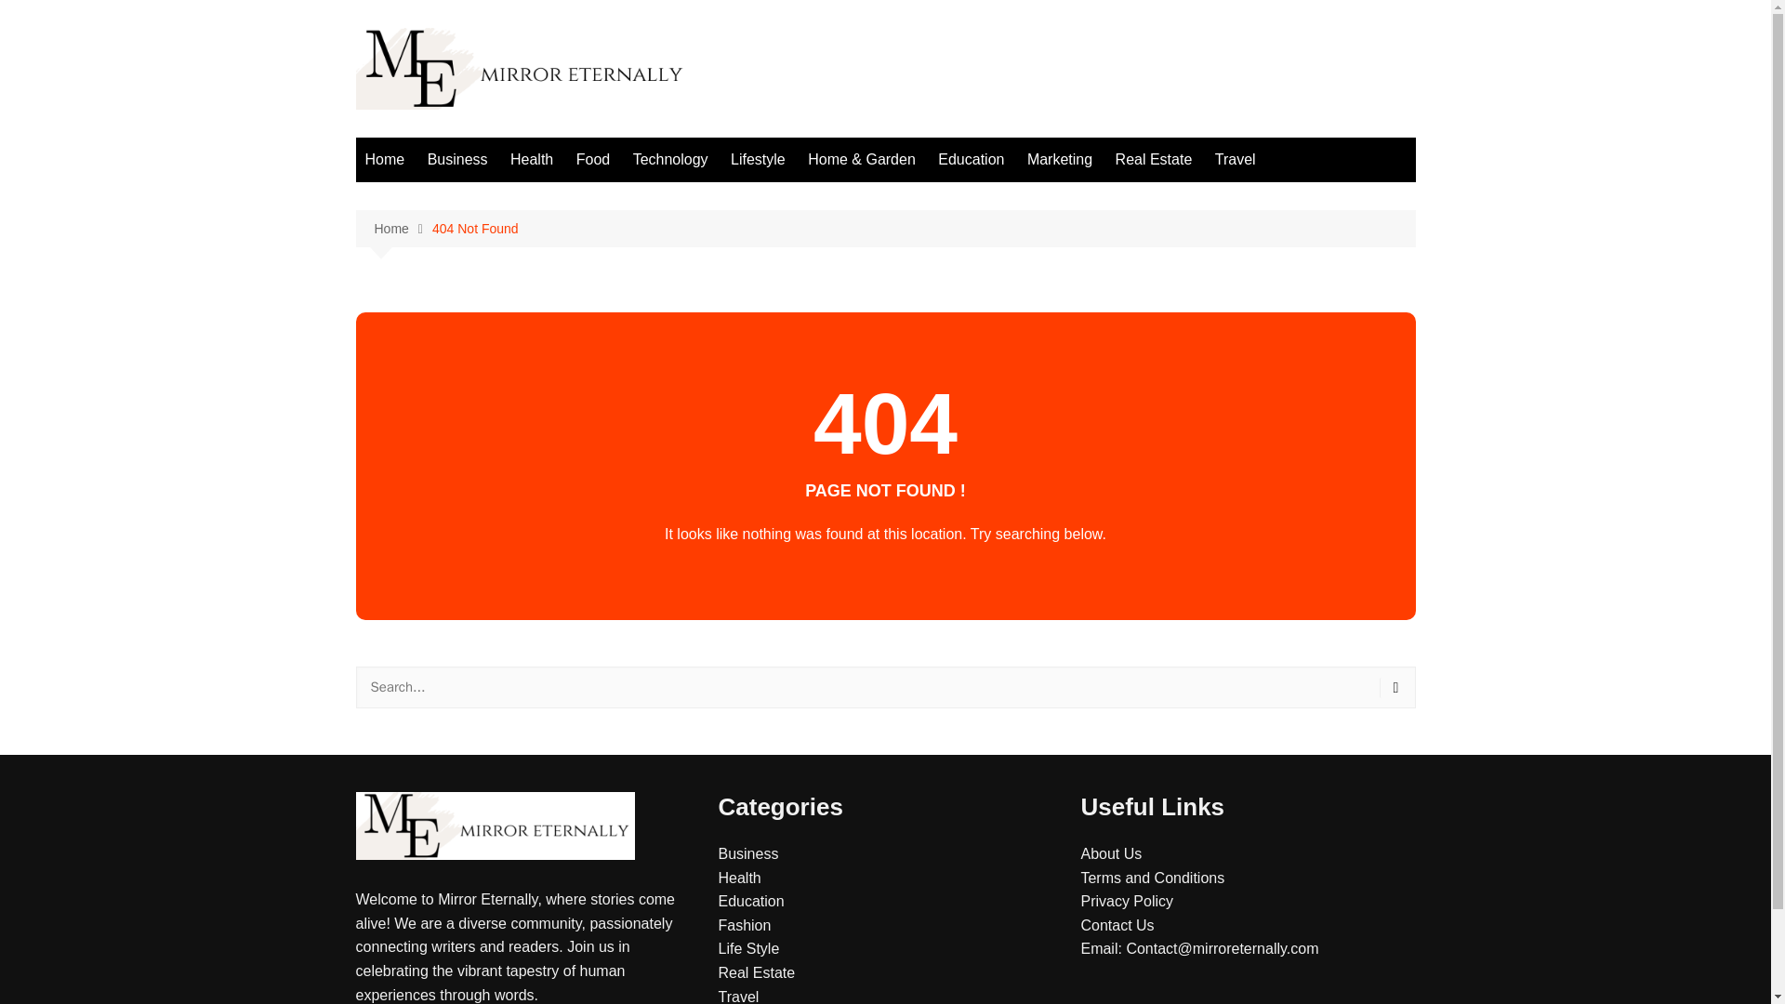  Describe the element at coordinates (532, 159) in the screenshot. I see `Health` at that location.